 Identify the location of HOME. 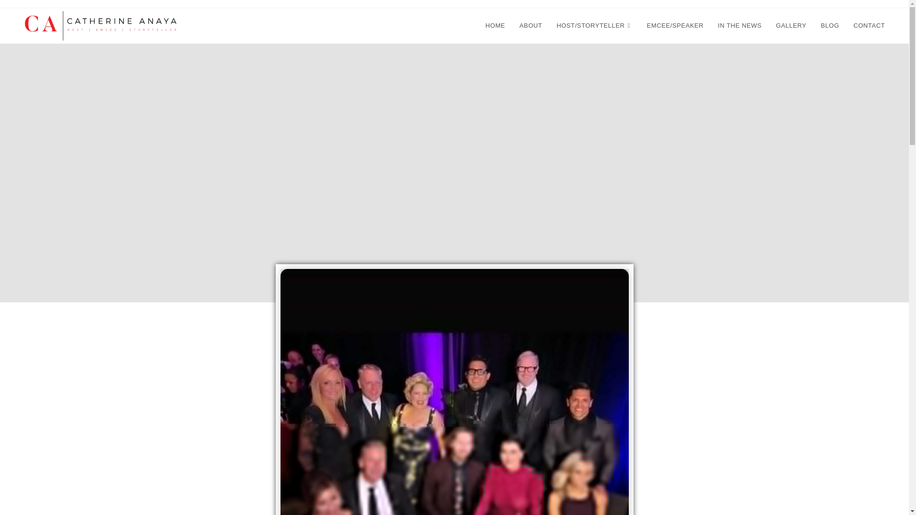
(495, 26).